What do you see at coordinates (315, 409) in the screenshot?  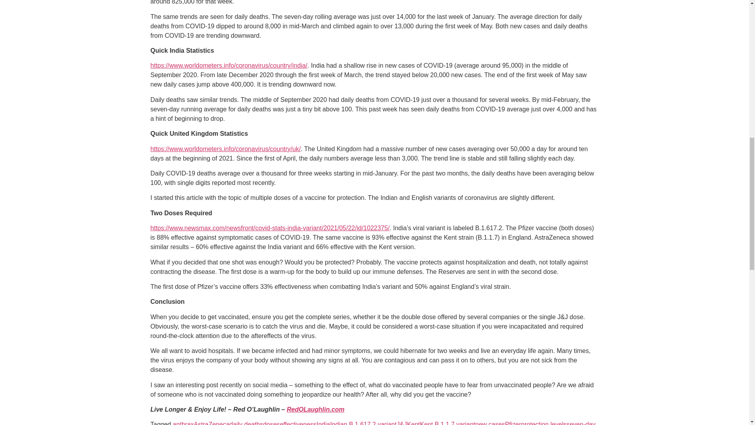 I see `RedOLaughlin.com` at bounding box center [315, 409].